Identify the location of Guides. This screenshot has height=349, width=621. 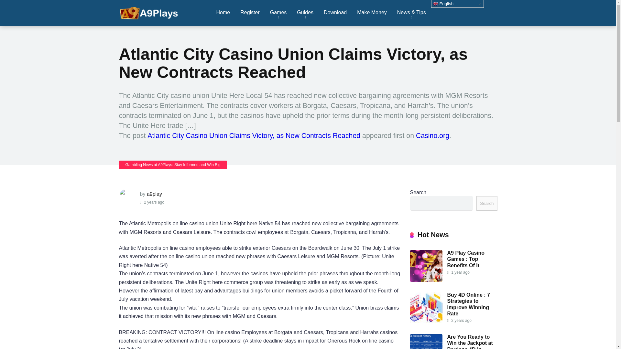
(305, 13).